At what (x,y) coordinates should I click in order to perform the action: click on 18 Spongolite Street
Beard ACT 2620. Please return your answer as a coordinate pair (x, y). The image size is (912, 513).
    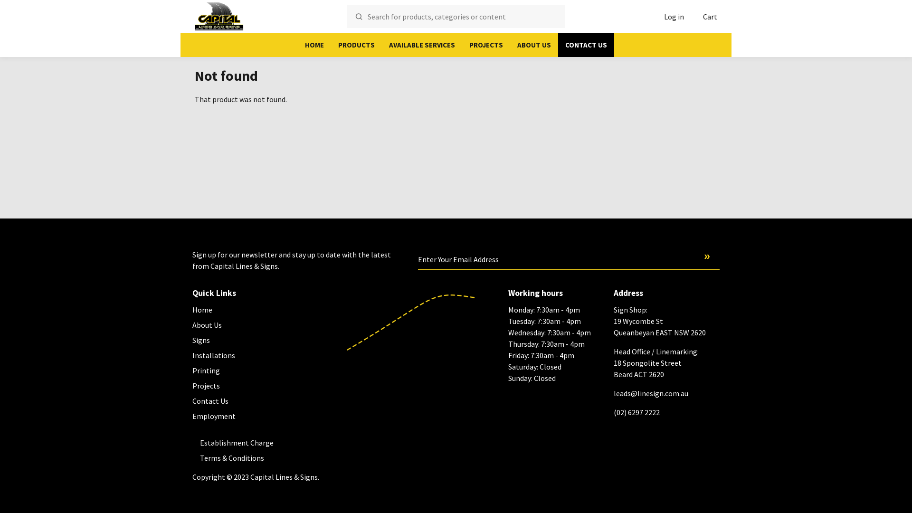
    Looking at the image, I should click on (648, 369).